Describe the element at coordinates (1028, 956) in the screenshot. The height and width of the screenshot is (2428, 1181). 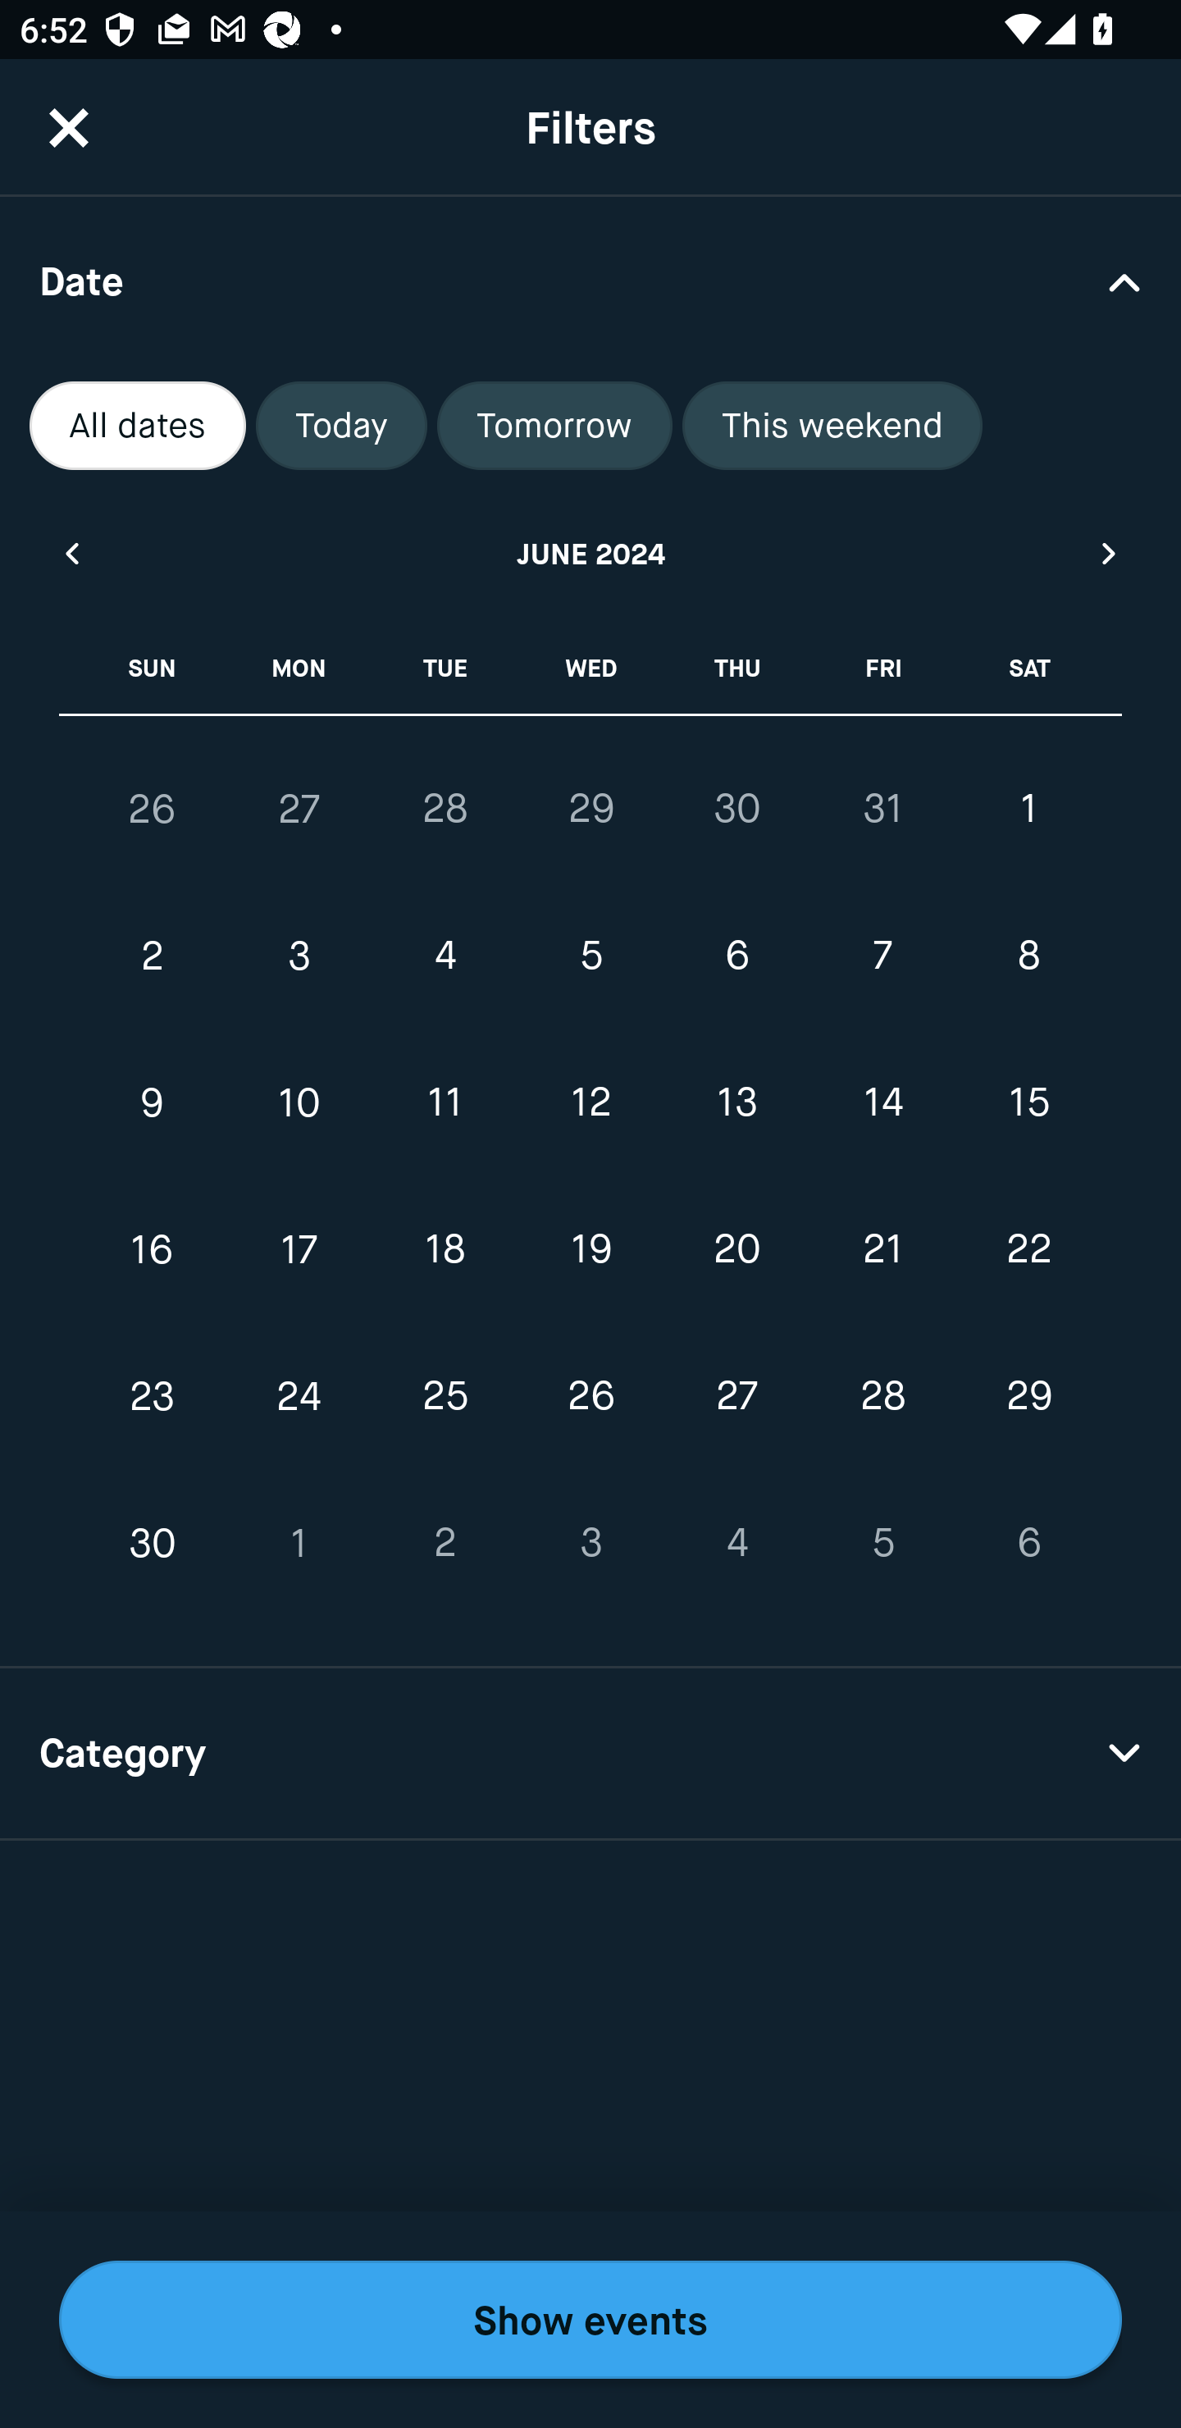
I see `8` at that location.